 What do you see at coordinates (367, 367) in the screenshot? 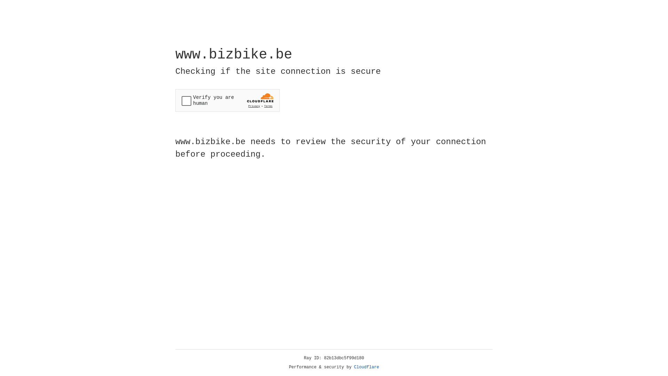
I see `Cloudflare` at bounding box center [367, 367].